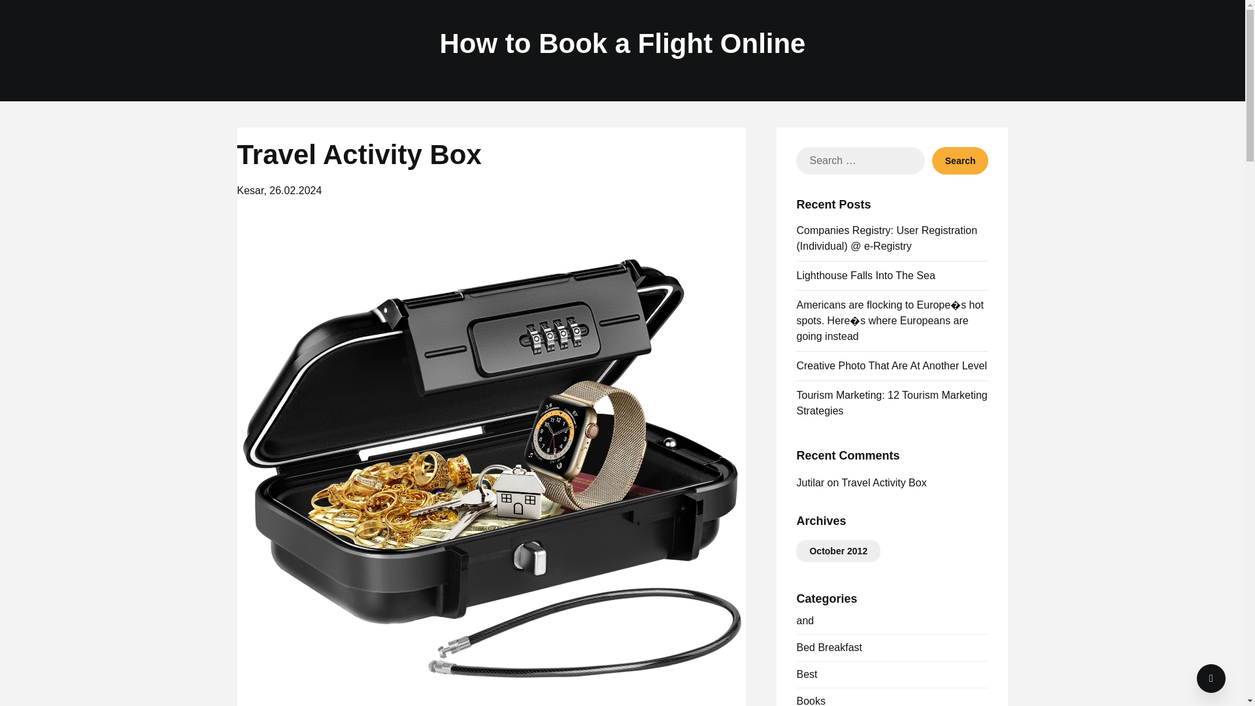 The width and height of the screenshot is (1255, 706). I want to click on To Top, so click(1211, 679).